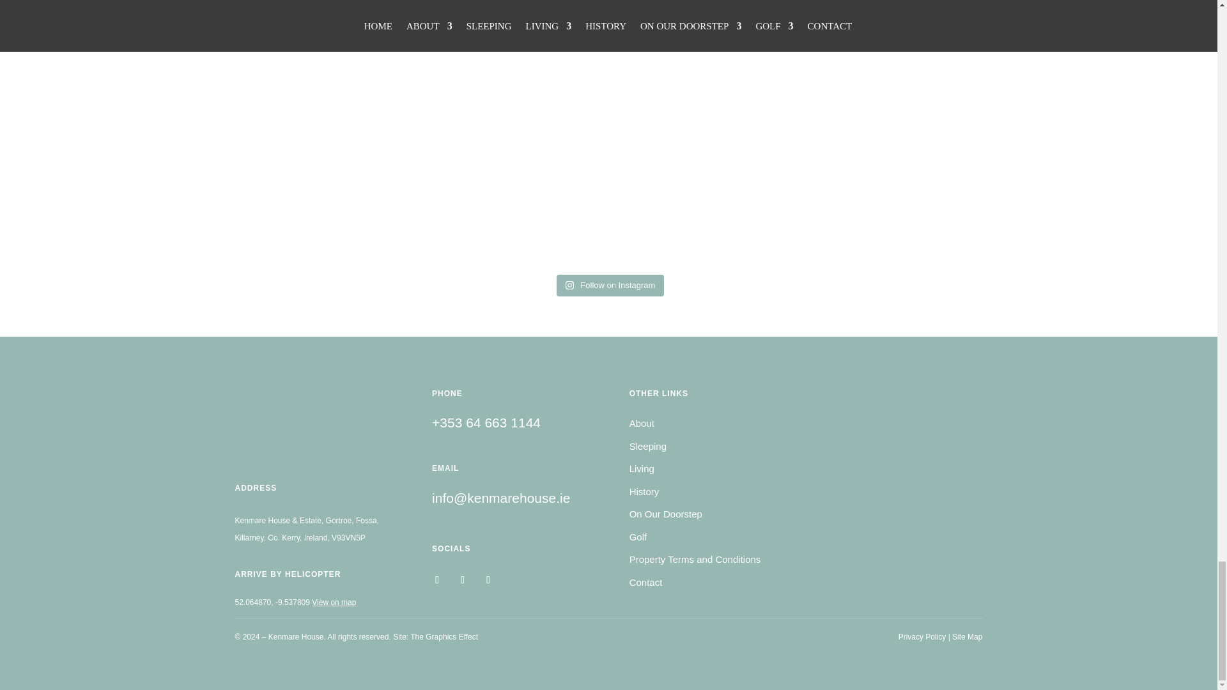  I want to click on Follow on Instagram, so click(437, 580).